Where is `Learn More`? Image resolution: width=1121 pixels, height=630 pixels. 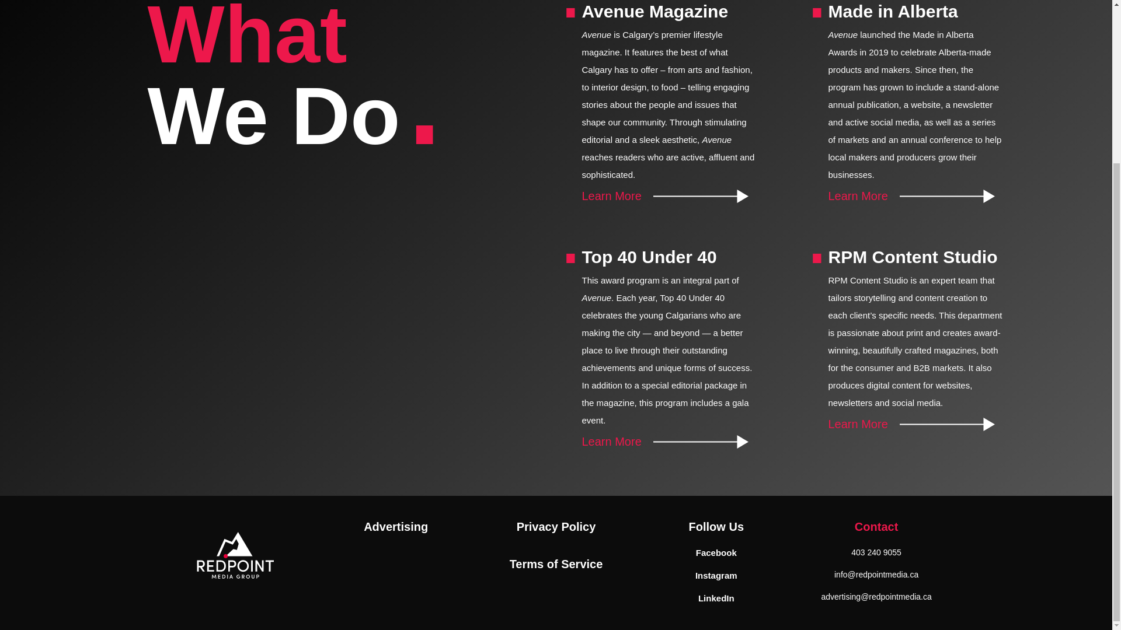
Learn More is located at coordinates (664, 442).